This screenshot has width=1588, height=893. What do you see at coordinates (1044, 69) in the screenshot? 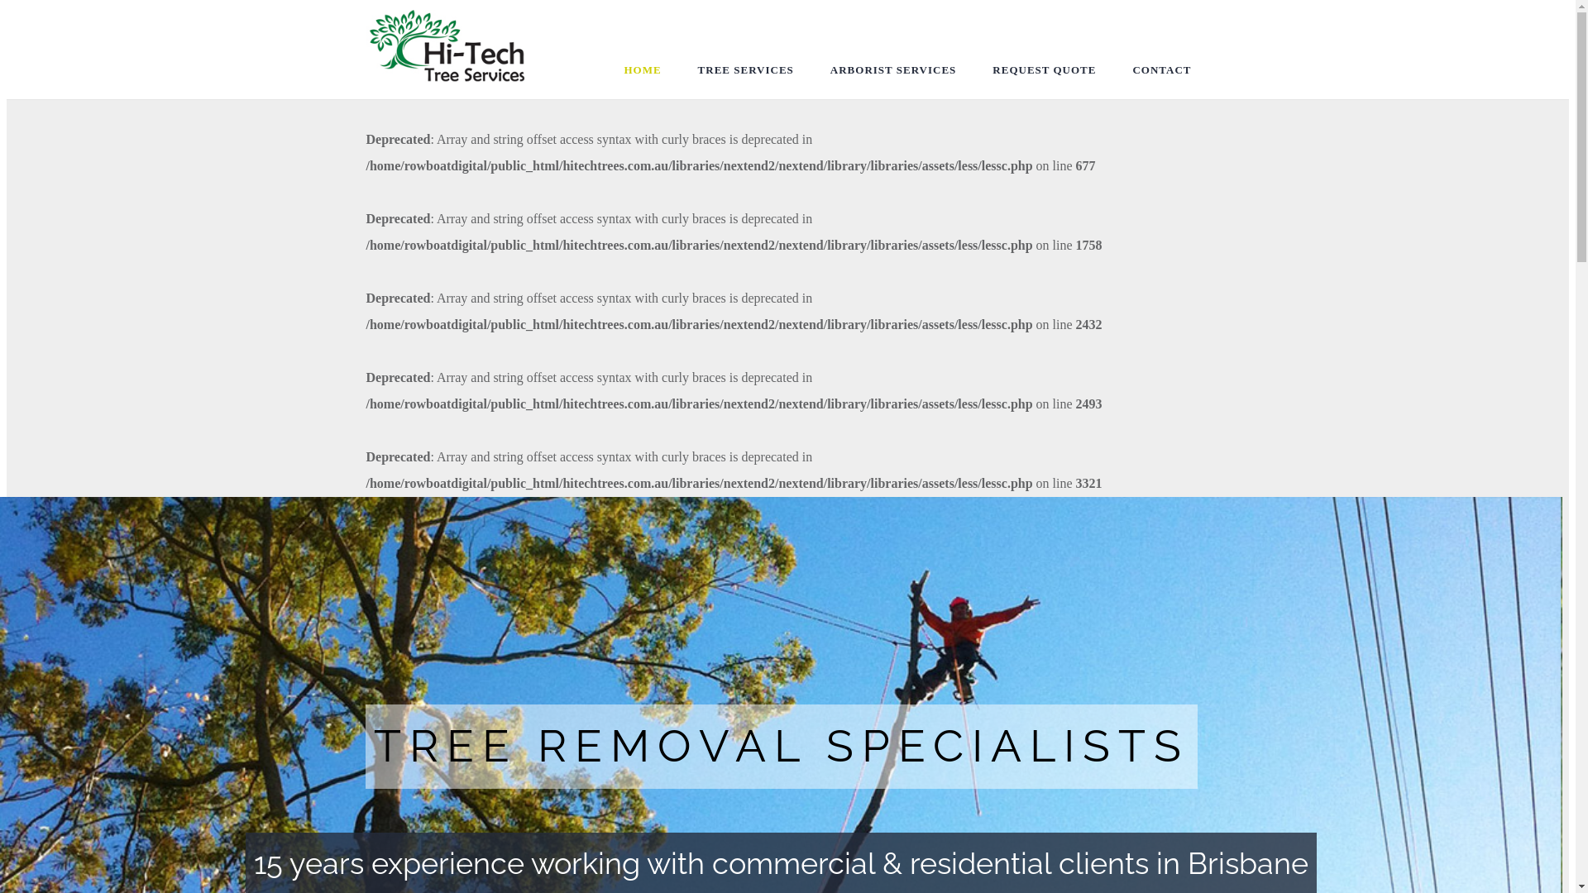
I see `REQUEST QUOTE` at bounding box center [1044, 69].